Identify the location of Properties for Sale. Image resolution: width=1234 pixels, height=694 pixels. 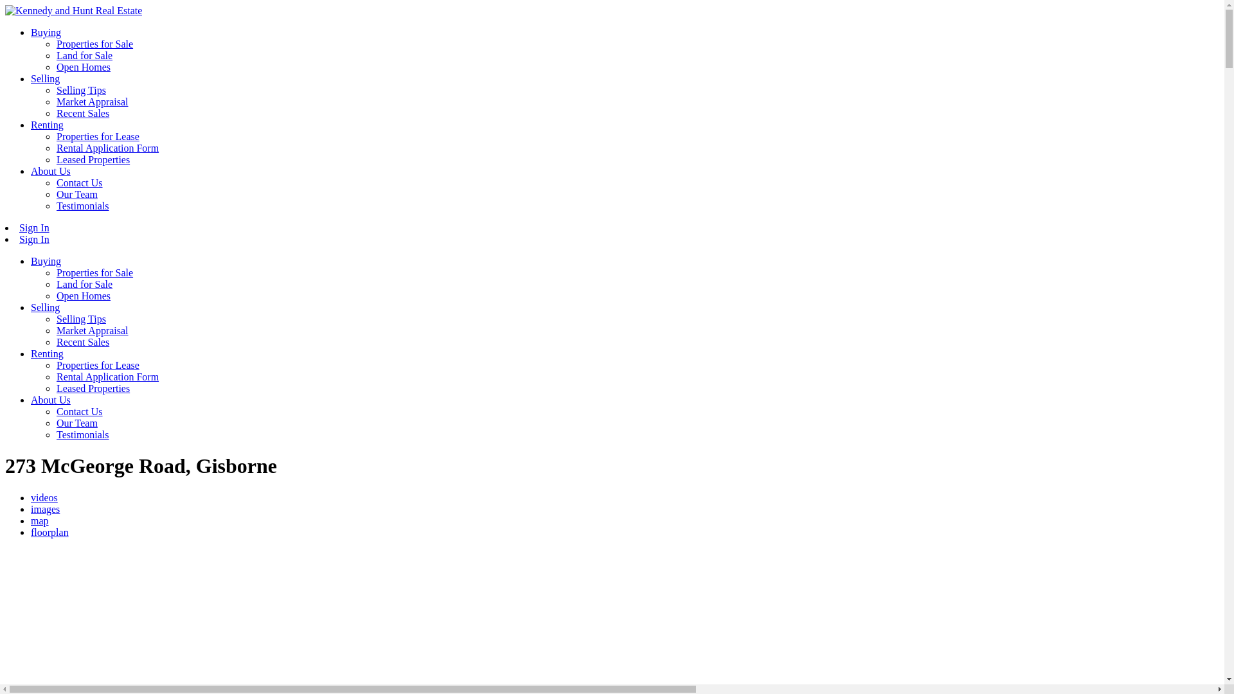
(95, 44).